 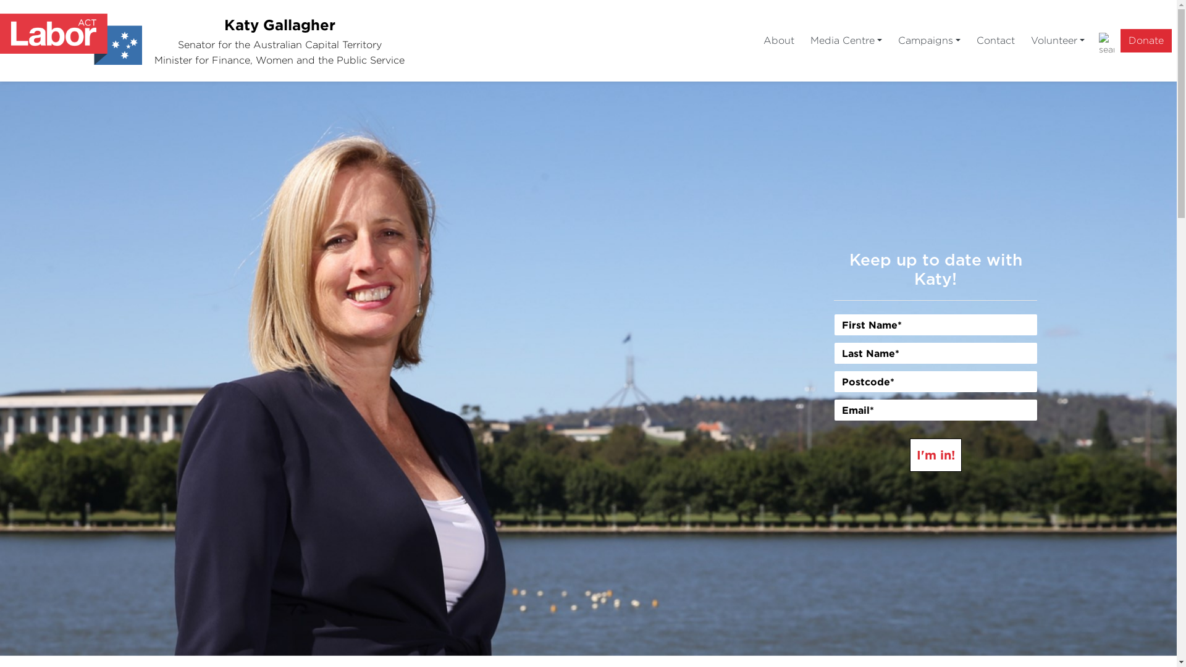 What do you see at coordinates (935, 455) in the screenshot?
I see `I'm in!` at bounding box center [935, 455].